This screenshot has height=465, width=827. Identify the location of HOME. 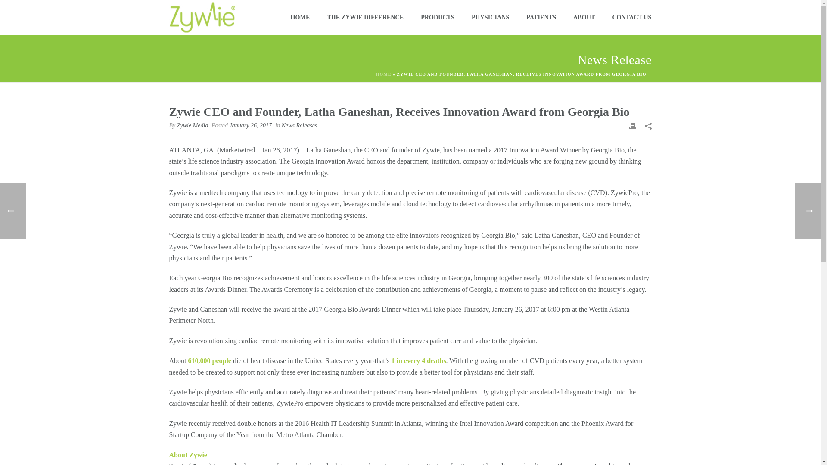
(300, 17).